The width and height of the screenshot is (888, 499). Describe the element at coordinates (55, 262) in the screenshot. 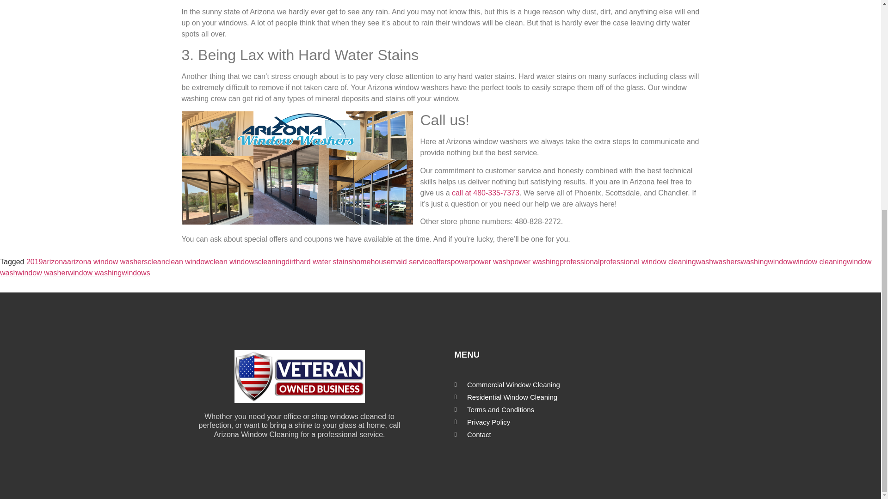

I see `arizona` at that location.